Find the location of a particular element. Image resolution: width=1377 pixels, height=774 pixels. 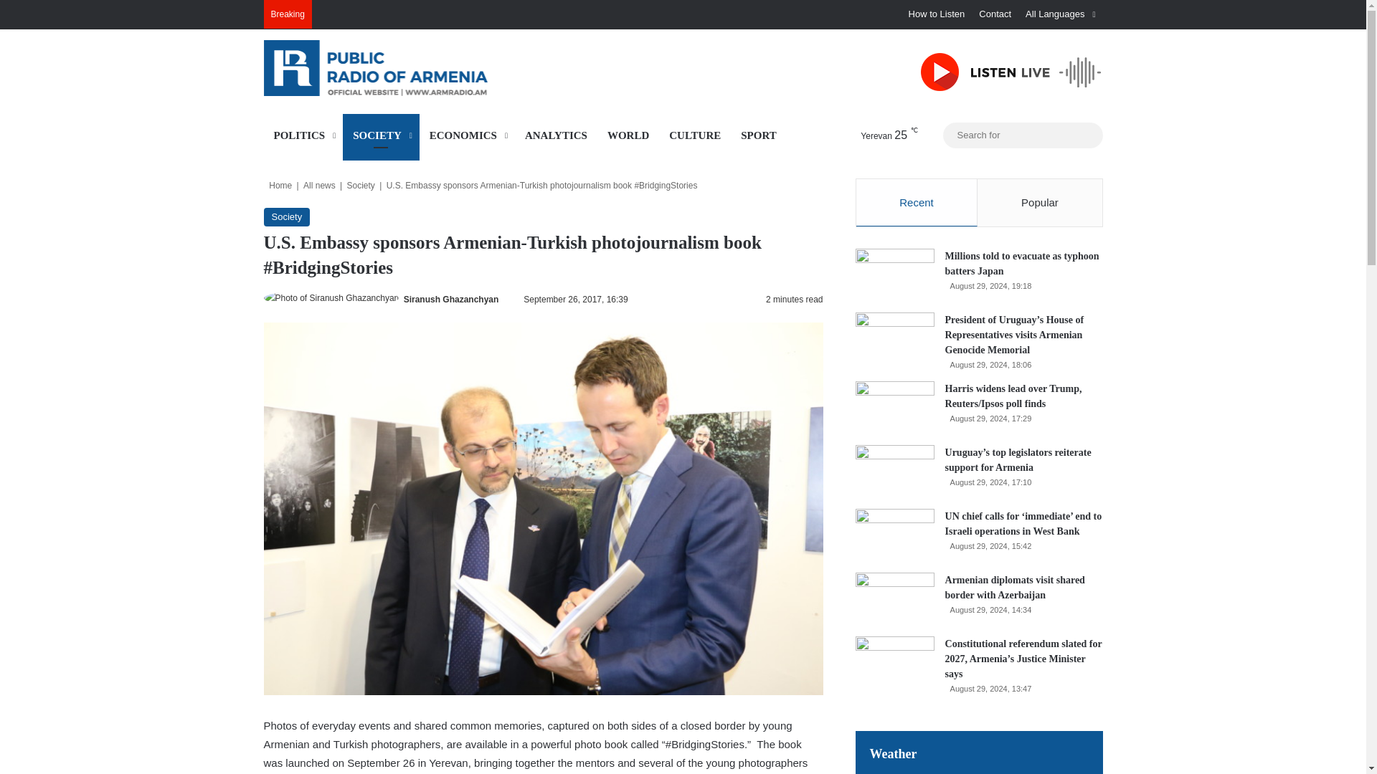

SPORT is located at coordinates (759, 135).